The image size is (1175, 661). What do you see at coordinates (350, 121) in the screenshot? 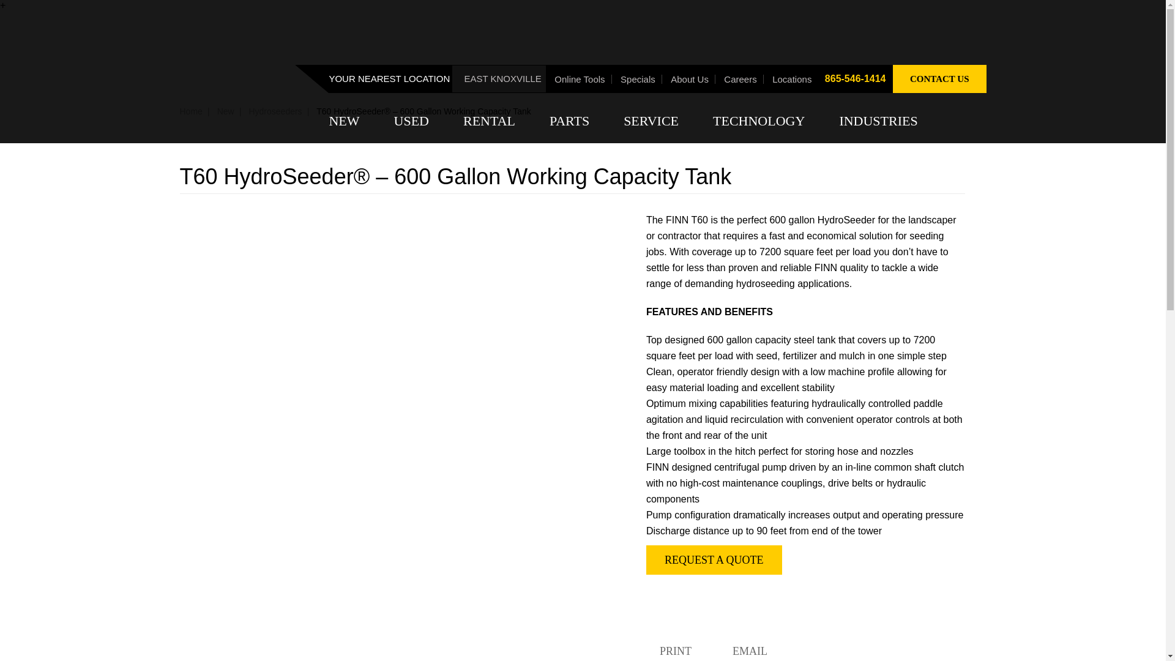
I see `NEW` at bounding box center [350, 121].